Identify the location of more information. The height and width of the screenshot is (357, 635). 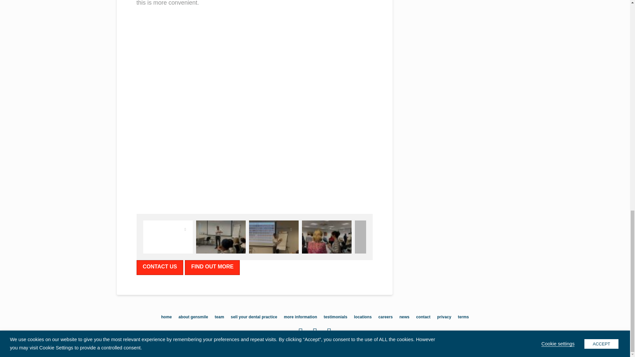
(300, 317).